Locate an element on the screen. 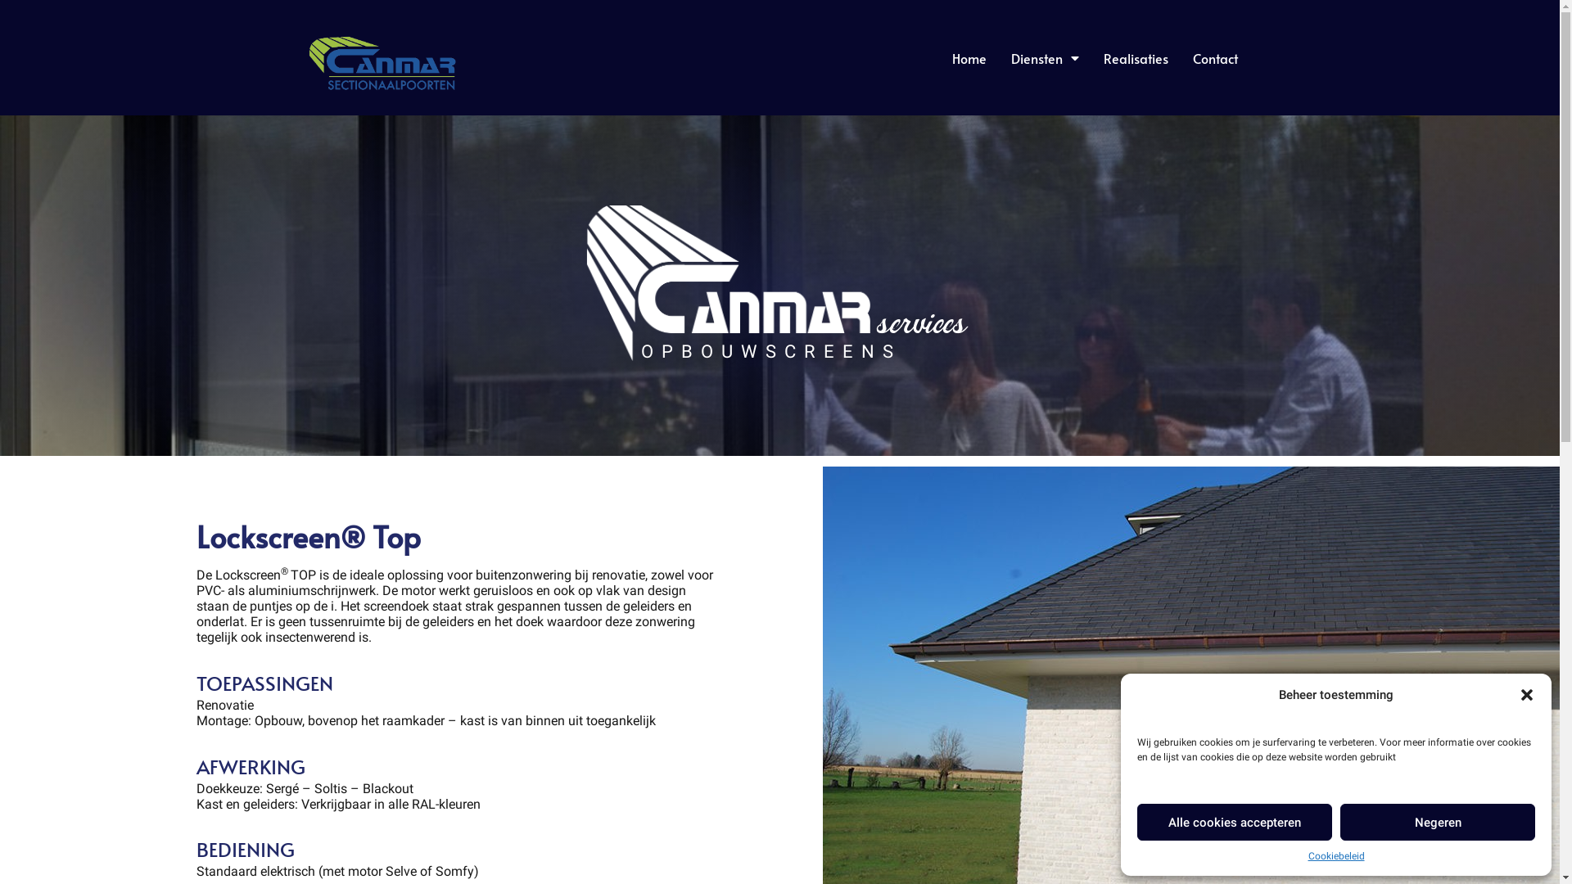 The height and width of the screenshot is (884, 1572). Negeren is located at coordinates (1438, 822).